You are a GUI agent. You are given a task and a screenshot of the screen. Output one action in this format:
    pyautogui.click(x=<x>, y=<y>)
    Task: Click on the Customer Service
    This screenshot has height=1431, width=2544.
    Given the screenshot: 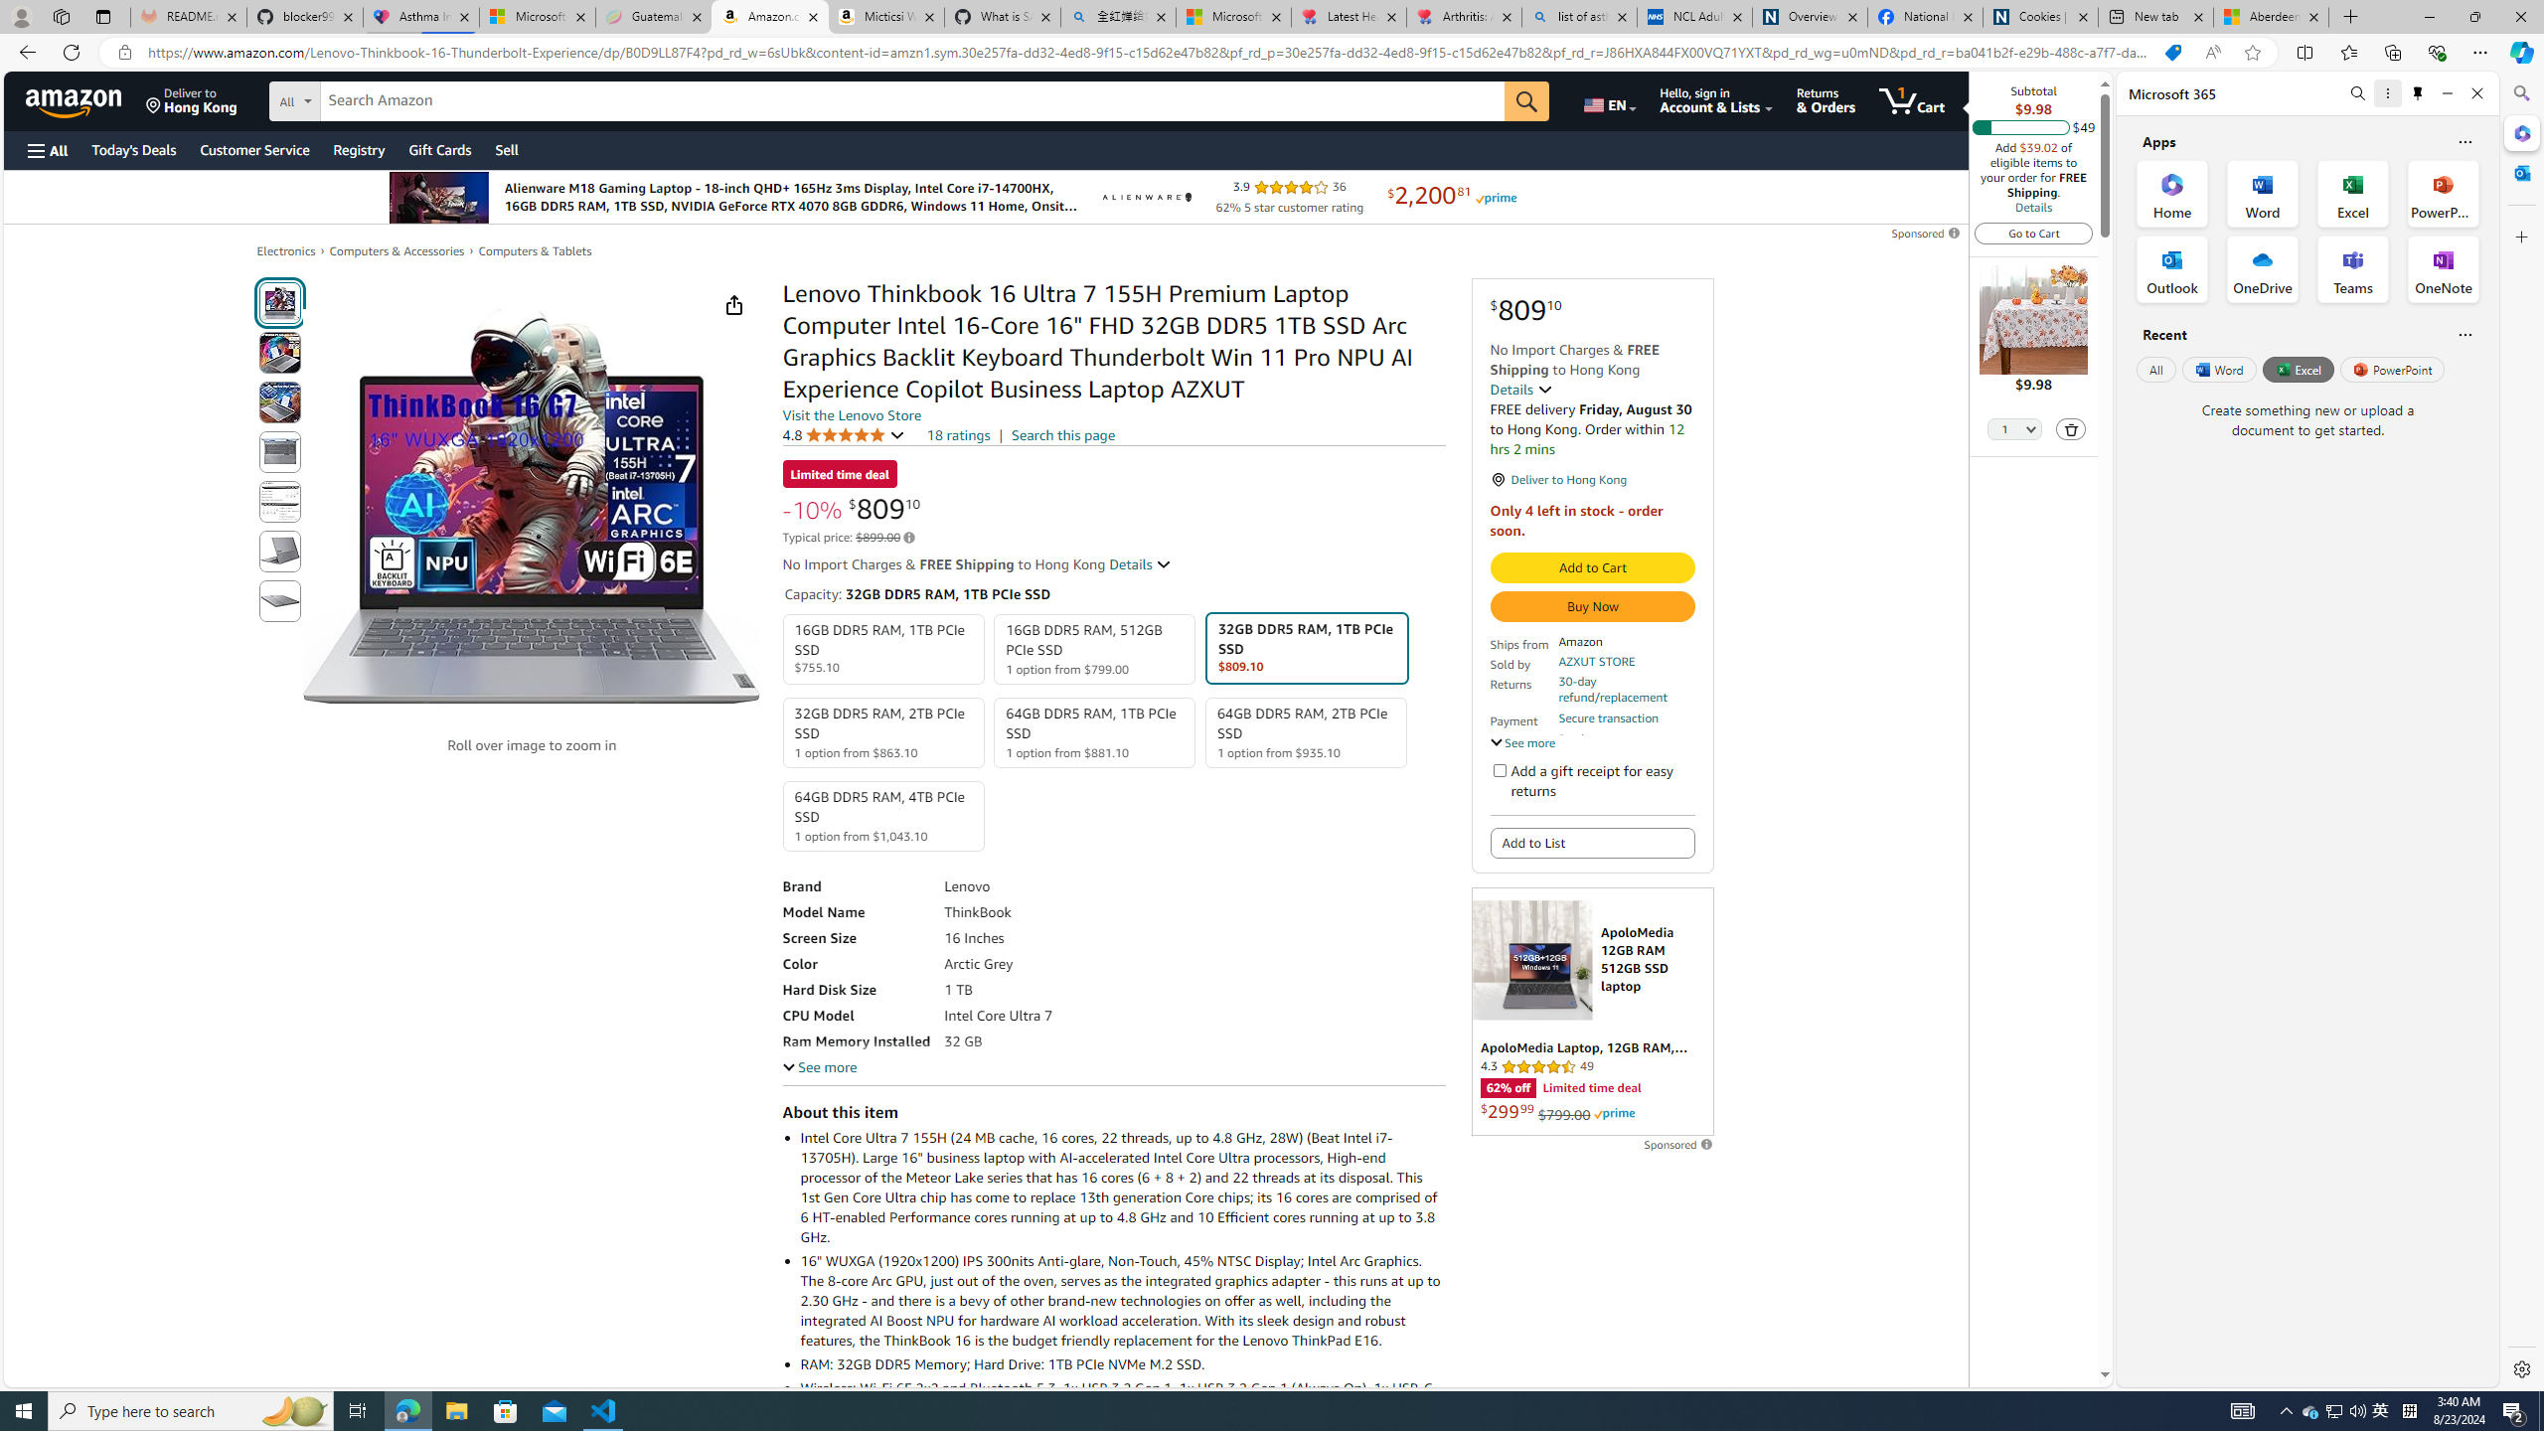 What is the action you would take?
    pyautogui.click(x=255, y=149)
    